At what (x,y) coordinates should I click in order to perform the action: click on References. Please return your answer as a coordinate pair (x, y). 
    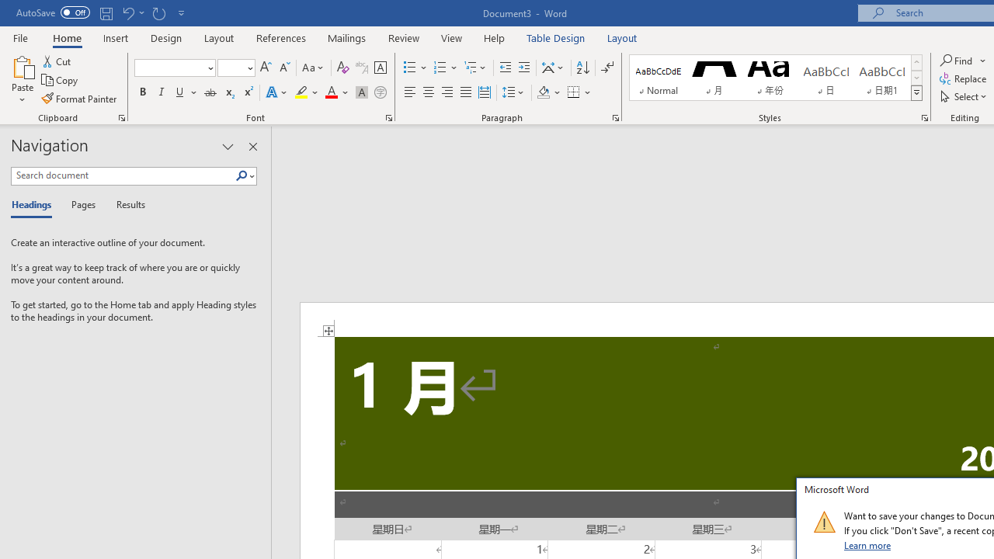
    Looking at the image, I should click on (281, 37).